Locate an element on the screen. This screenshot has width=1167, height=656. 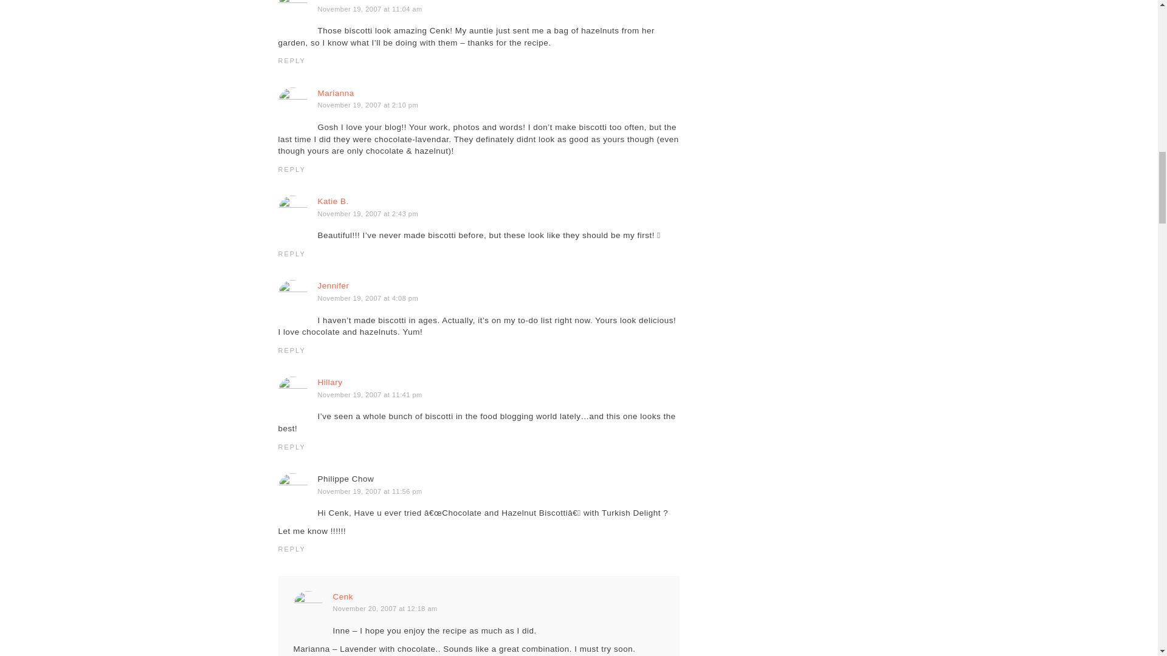
November 19, 2007 at 4:08 pm is located at coordinates (367, 298).